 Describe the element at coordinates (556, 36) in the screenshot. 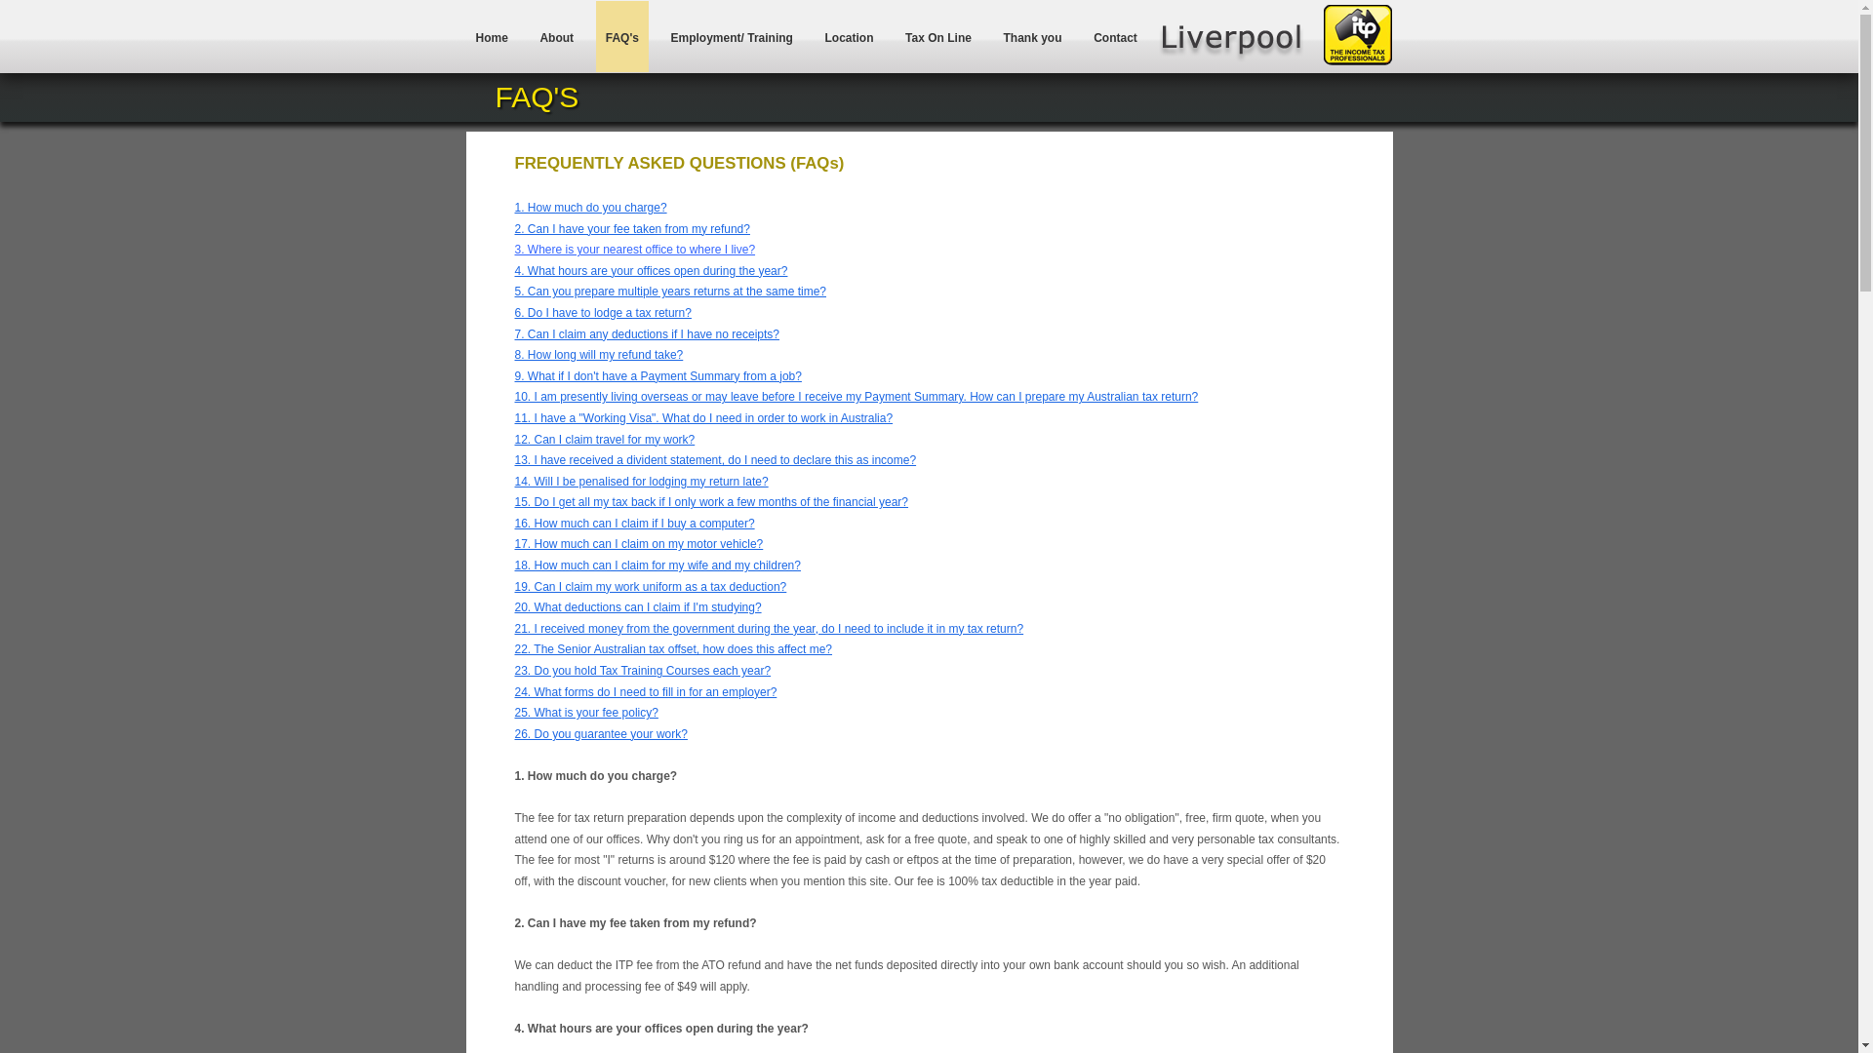

I see `About` at that location.